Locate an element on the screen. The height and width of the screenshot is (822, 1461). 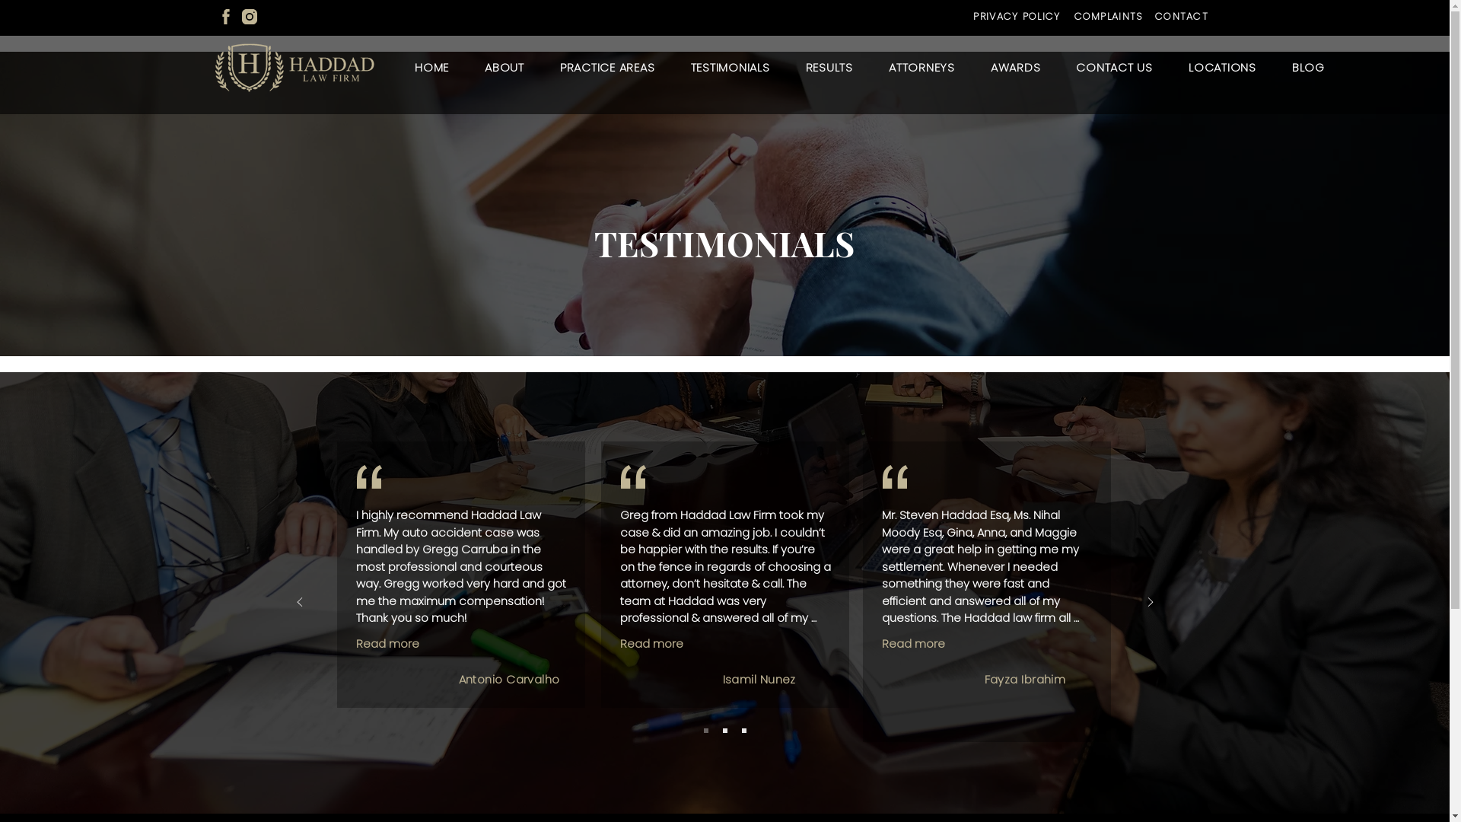
Fayza Ibrahim is located at coordinates (1026, 679).